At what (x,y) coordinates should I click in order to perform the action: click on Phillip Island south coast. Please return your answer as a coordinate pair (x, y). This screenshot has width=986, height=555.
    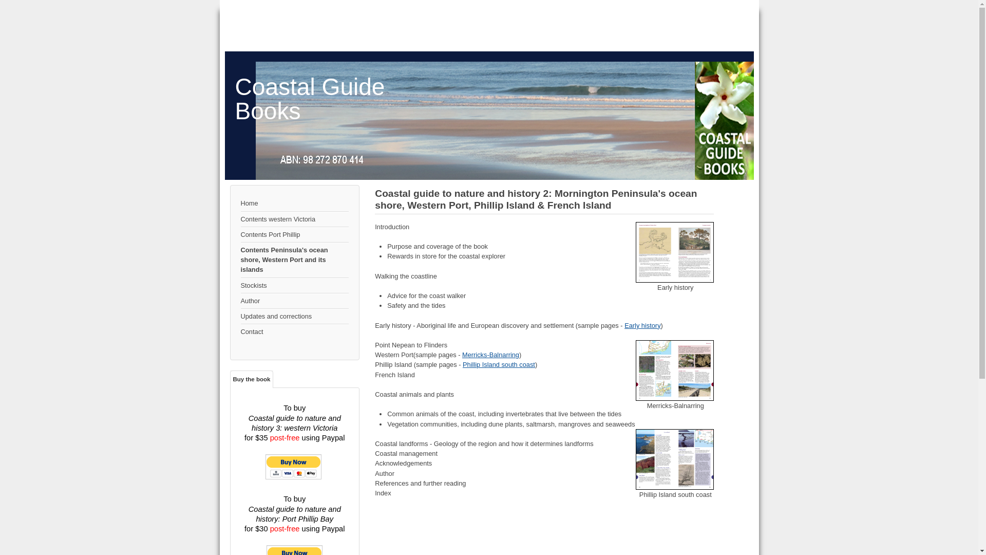
    Looking at the image, I should click on (675, 459).